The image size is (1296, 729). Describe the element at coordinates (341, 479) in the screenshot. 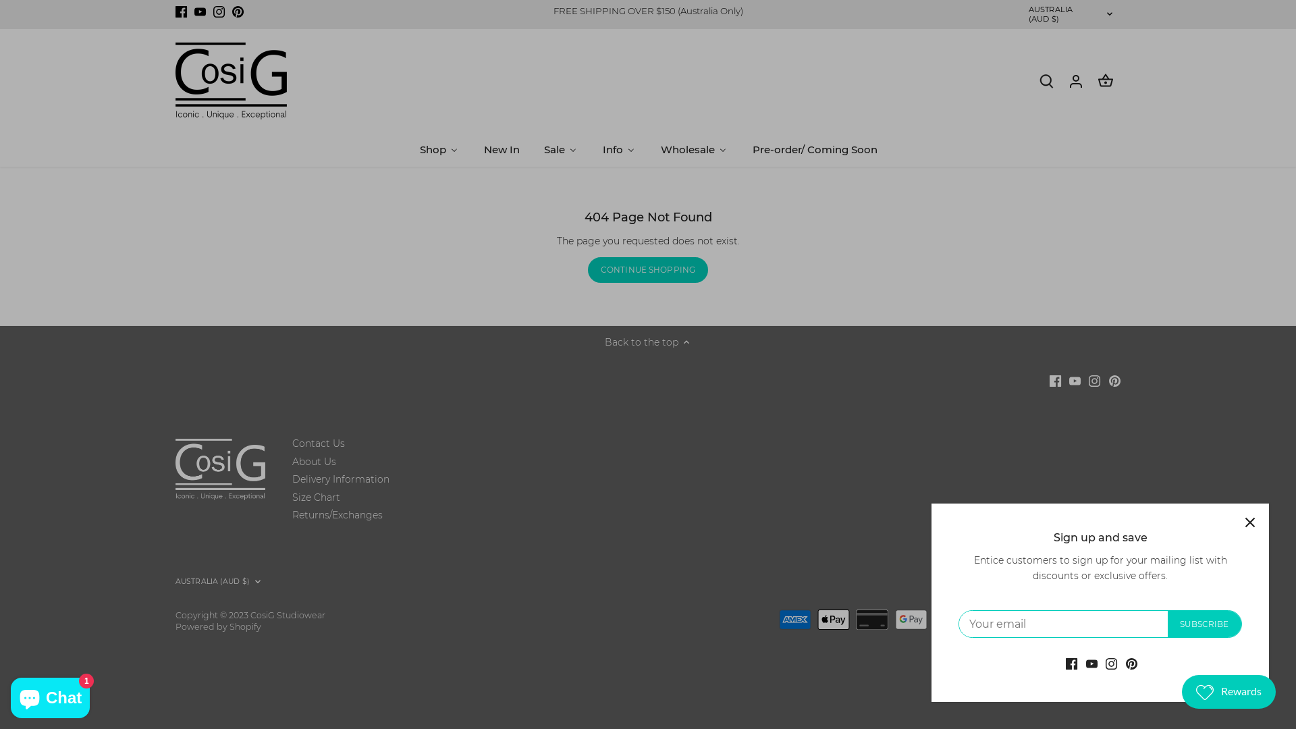

I see `Delivery Information` at that location.